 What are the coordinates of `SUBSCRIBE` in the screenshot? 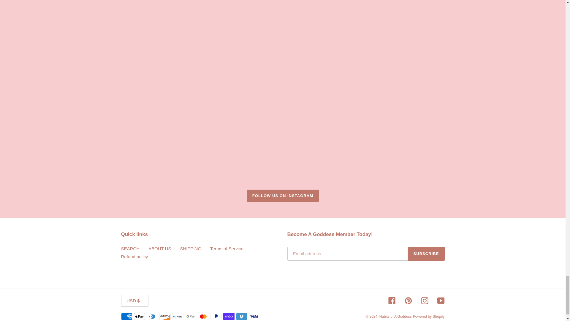 It's located at (426, 254).